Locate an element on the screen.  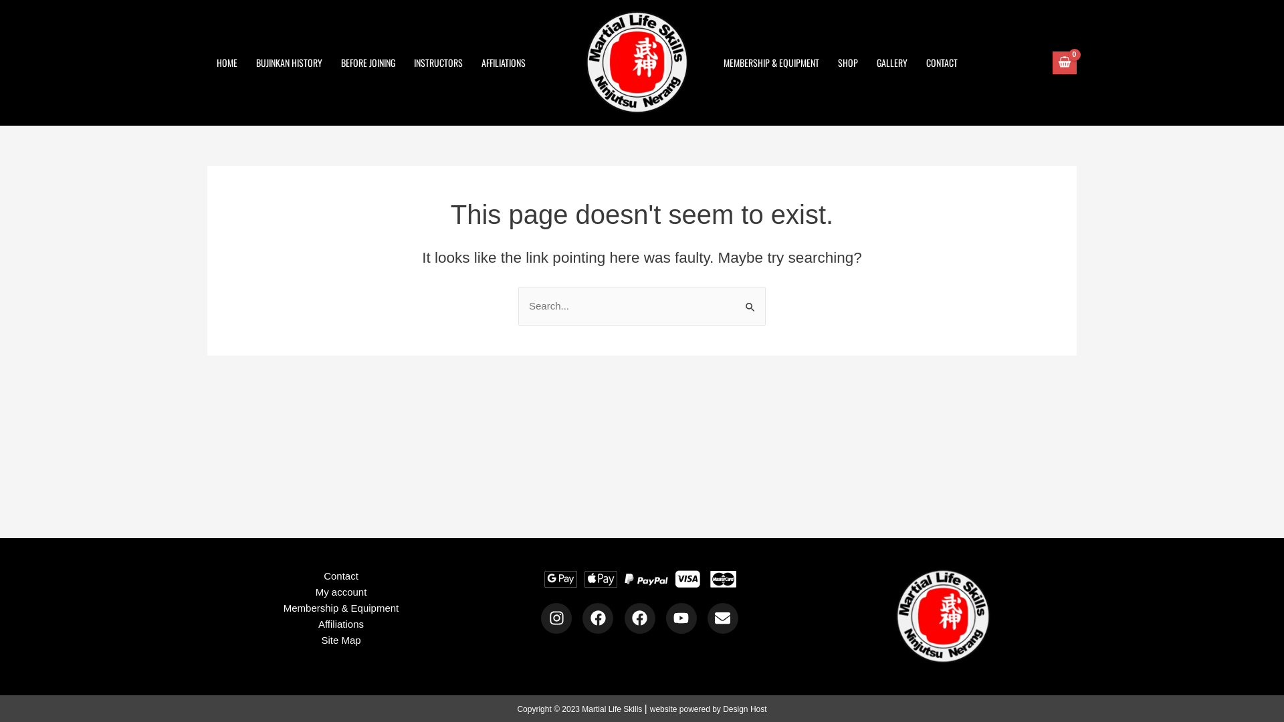
CONTACT is located at coordinates (942, 63).